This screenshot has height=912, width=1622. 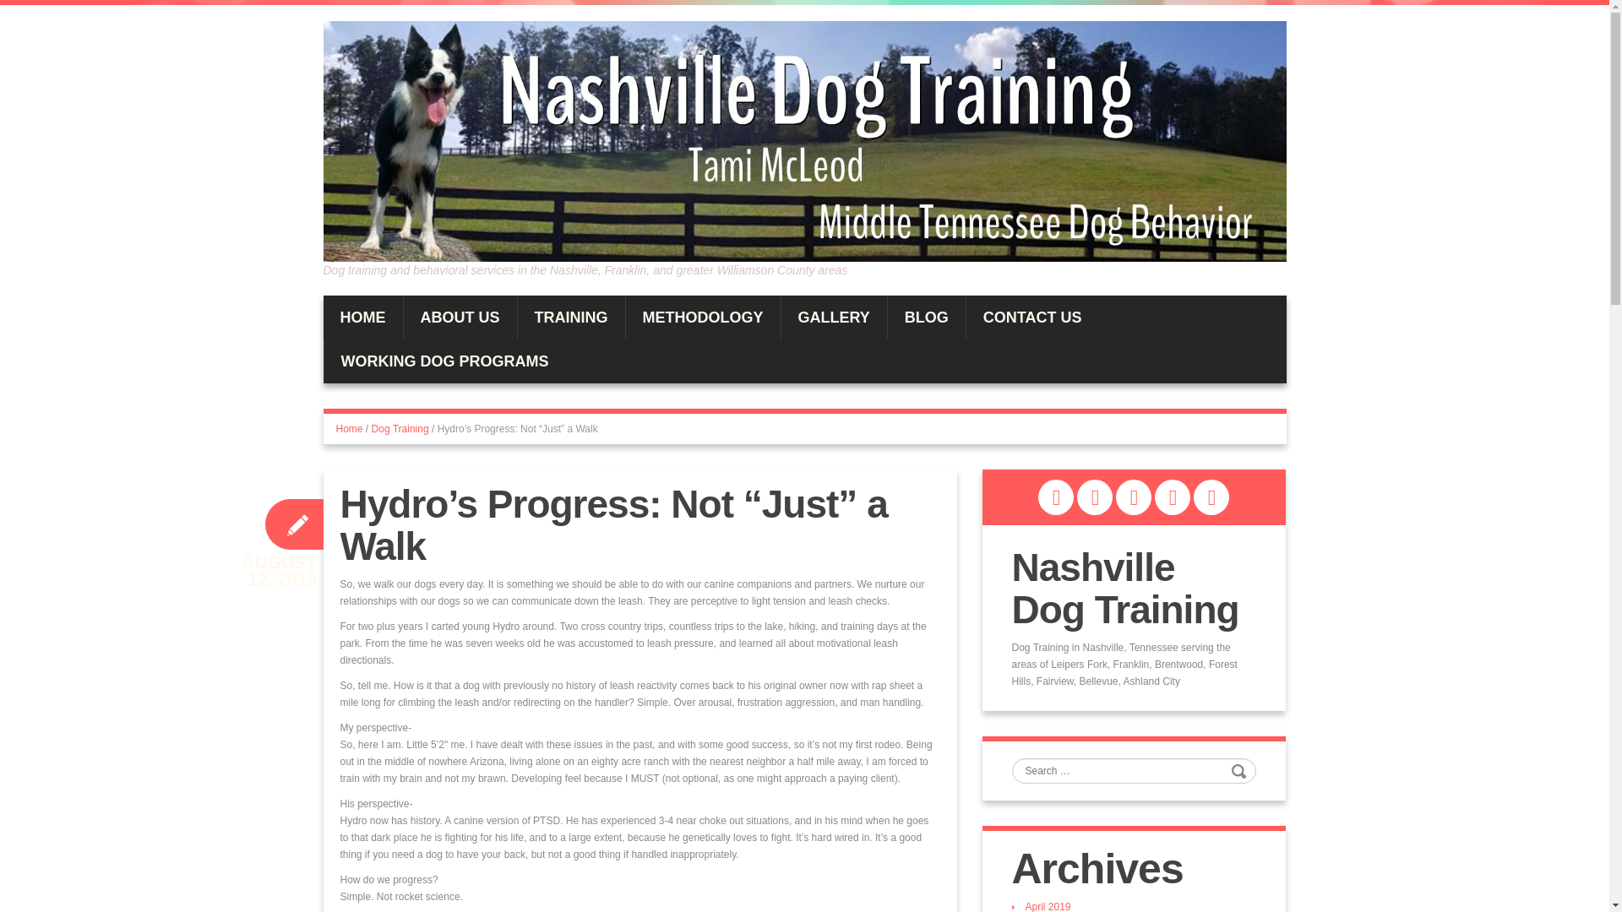 I want to click on WORKING DOG PROGRAMS, so click(x=445, y=361).